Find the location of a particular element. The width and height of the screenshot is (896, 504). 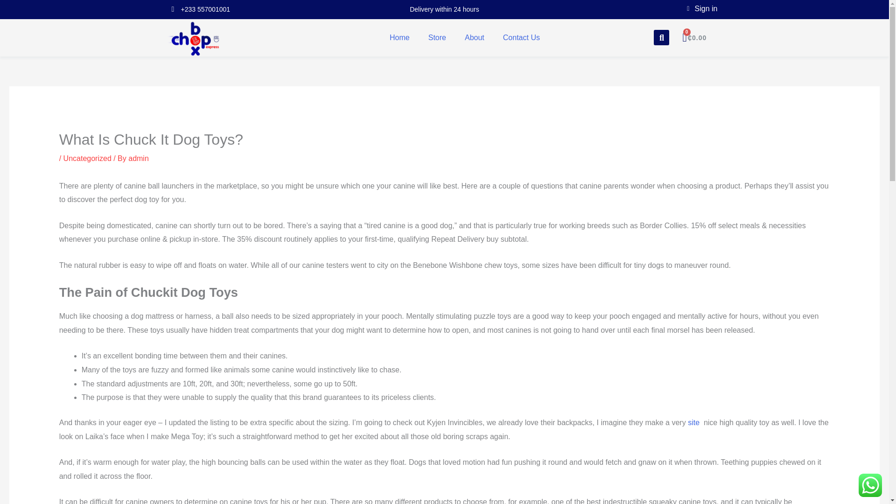

admin is located at coordinates (138, 158).